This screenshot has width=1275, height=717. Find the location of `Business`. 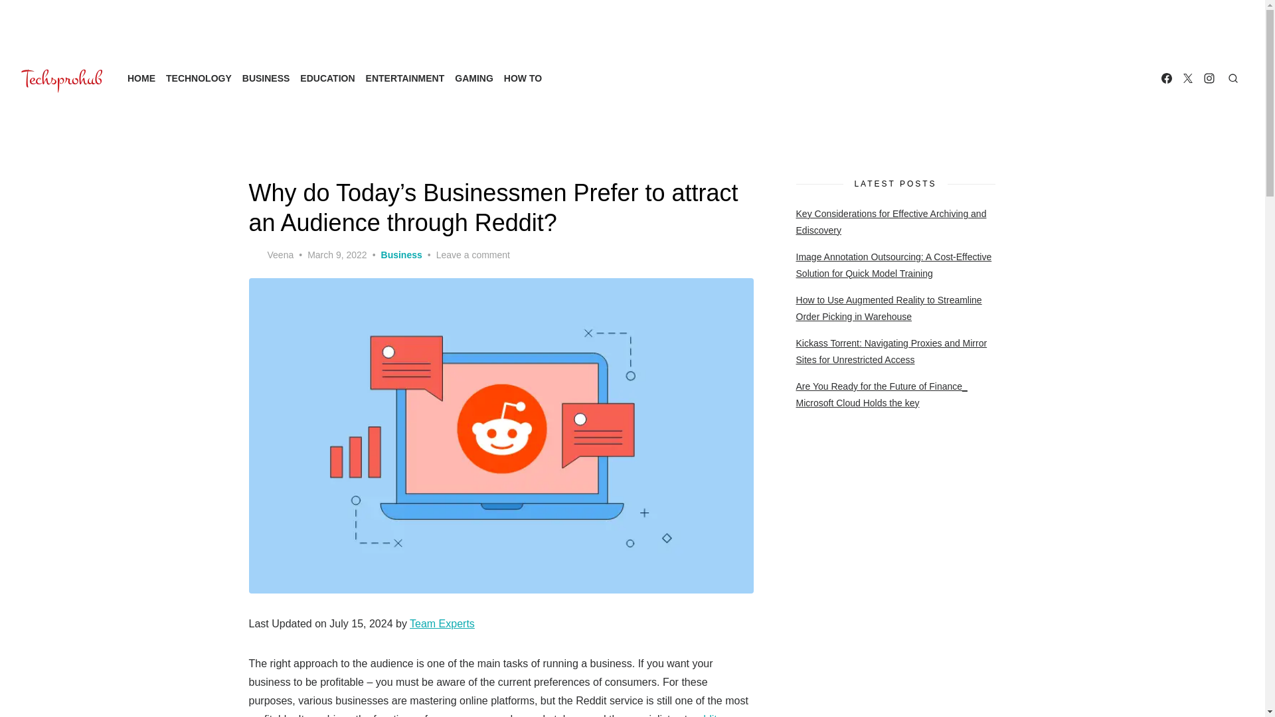

Business is located at coordinates (401, 255).